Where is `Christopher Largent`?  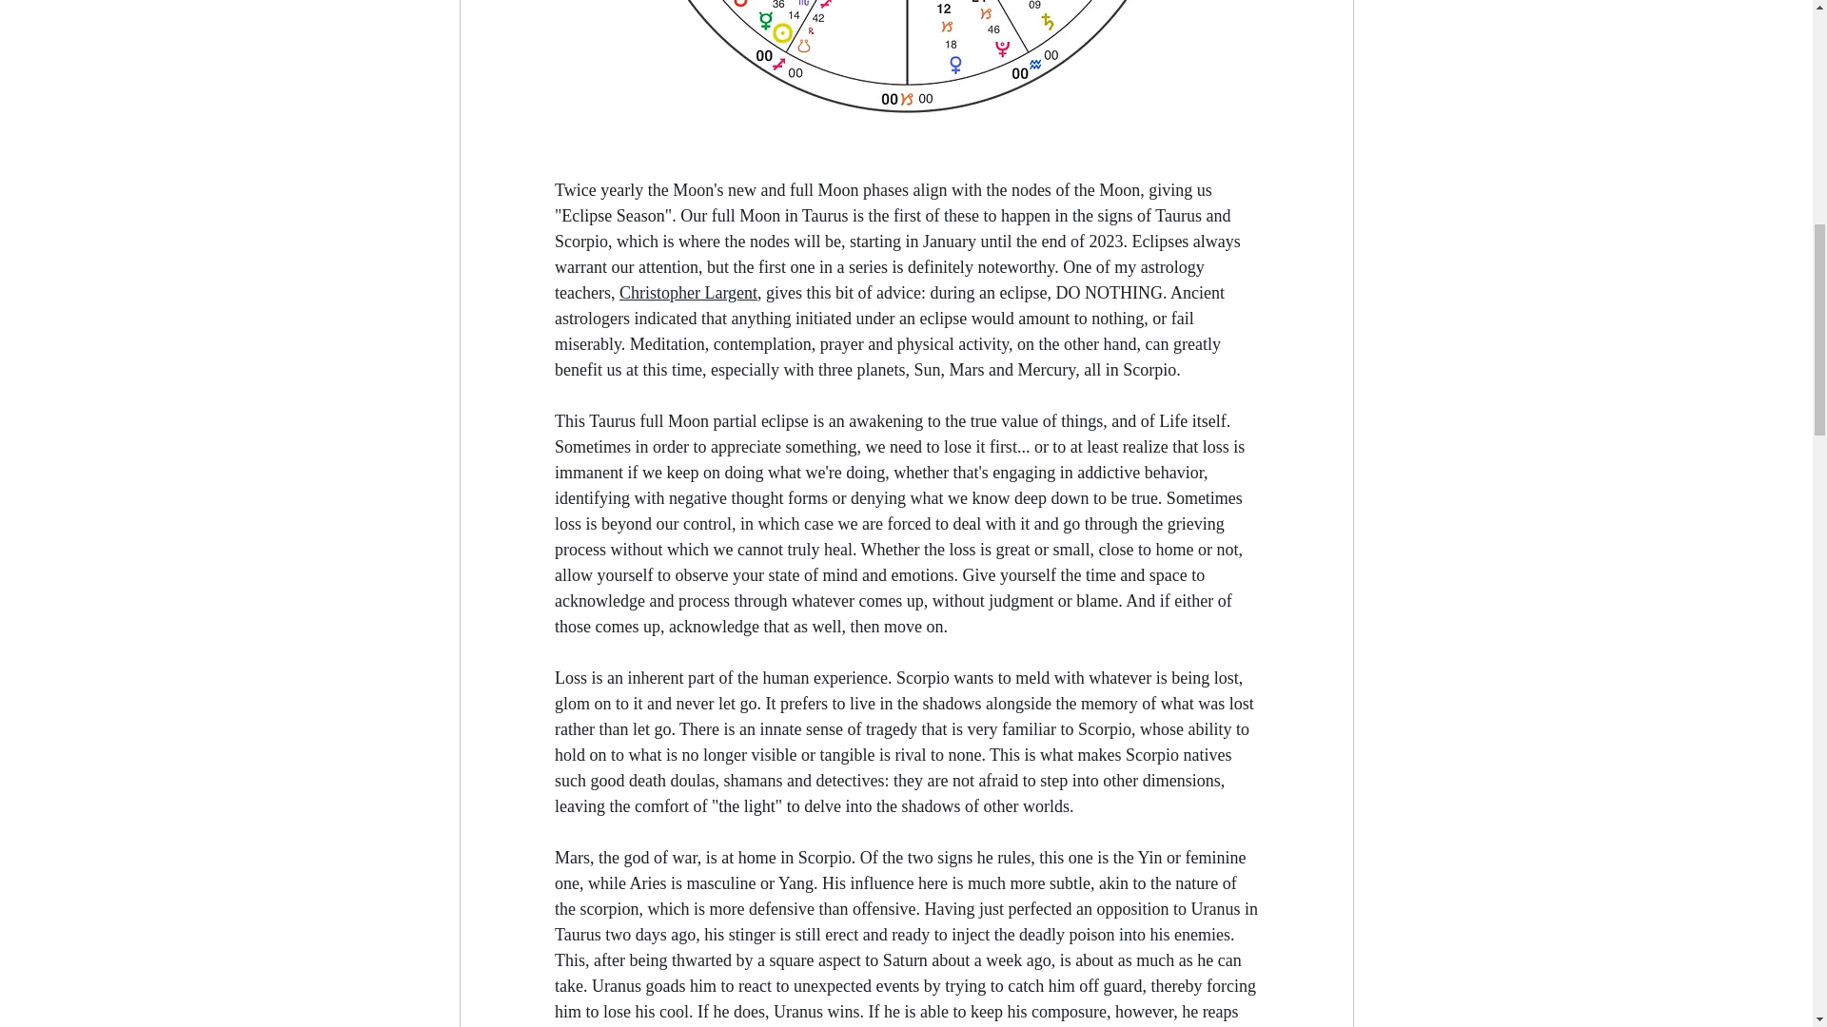
Christopher Largent is located at coordinates (687, 293).